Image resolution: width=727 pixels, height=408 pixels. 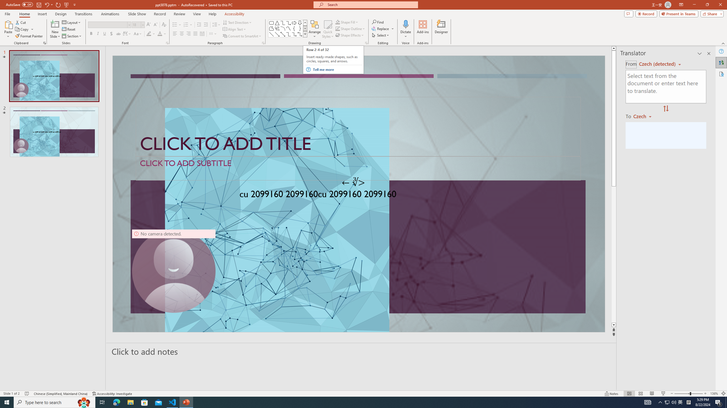 What do you see at coordinates (271, 28) in the screenshot?
I see `Freeform: Shape` at bounding box center [271, 28].